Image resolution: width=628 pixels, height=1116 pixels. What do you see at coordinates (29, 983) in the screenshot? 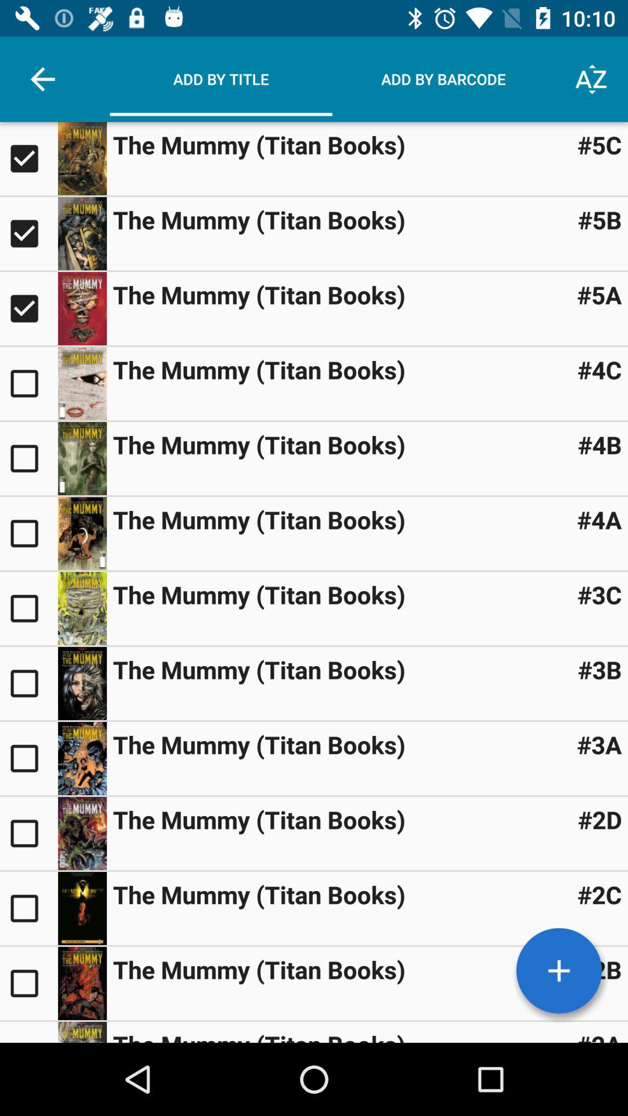
I see `check box` at bounding box center [29, 983].